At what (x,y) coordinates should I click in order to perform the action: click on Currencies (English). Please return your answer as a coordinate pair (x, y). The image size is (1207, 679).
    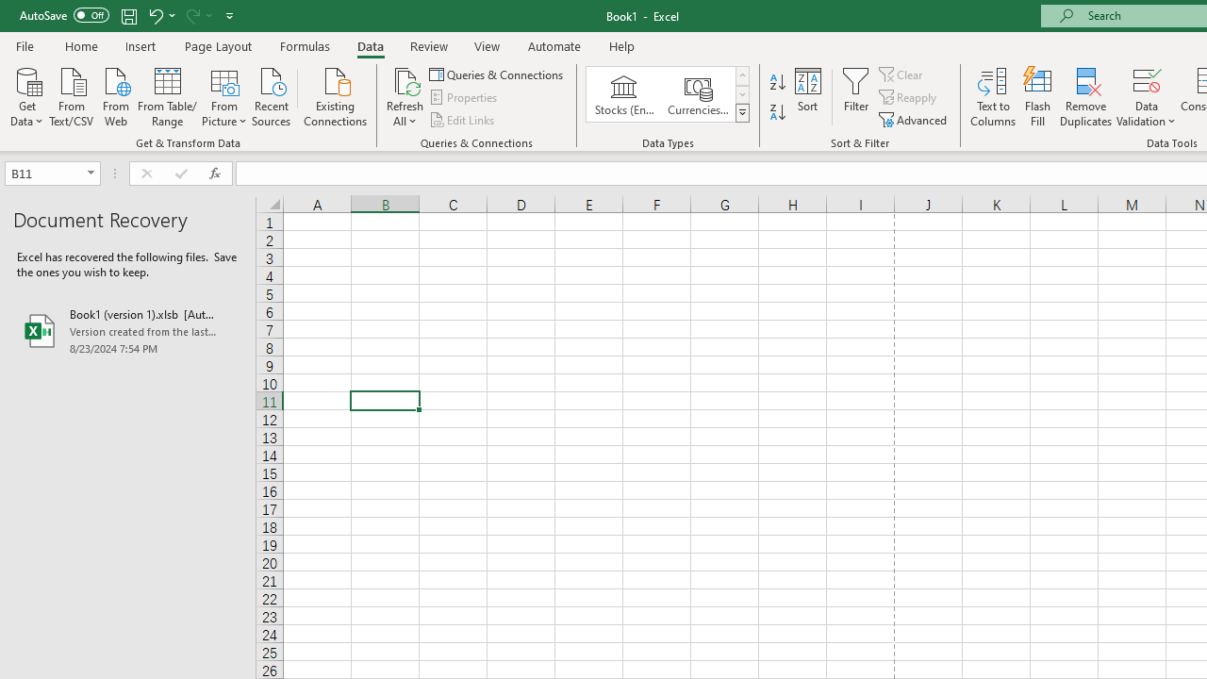
    Looking at the image, I should click on (698, 94).